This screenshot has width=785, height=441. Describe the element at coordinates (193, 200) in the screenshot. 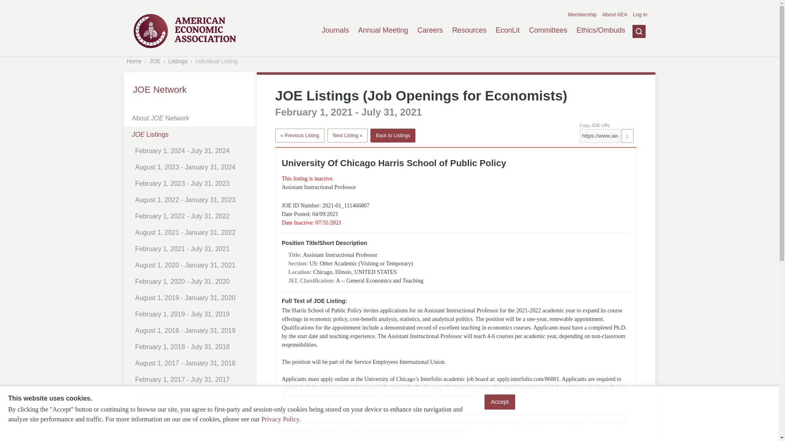

I see `August 1, 2022 - January 31, 2023` at that location.